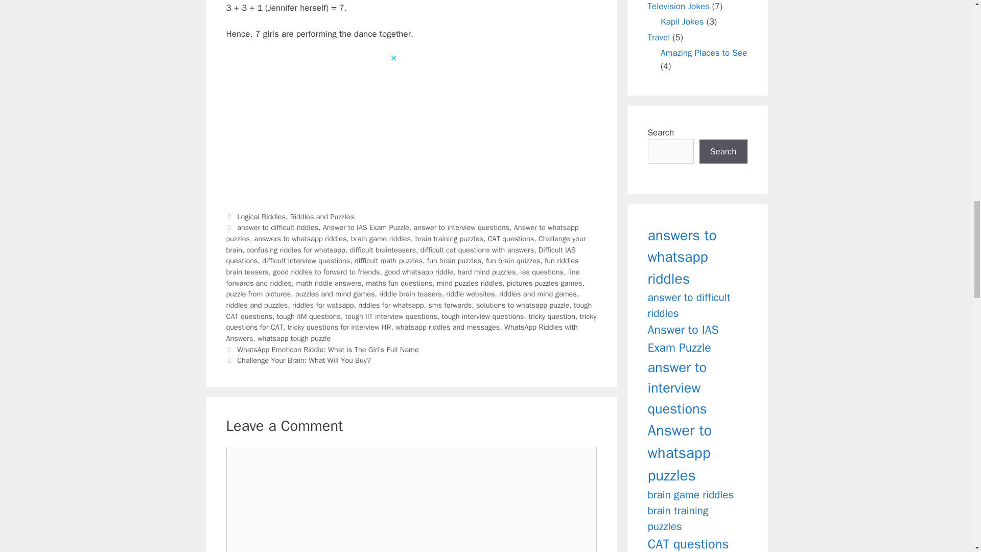 Image resolution: width=981 pixels, height=552 pixels. I want to click on brain game riddles, so click(381, 238).